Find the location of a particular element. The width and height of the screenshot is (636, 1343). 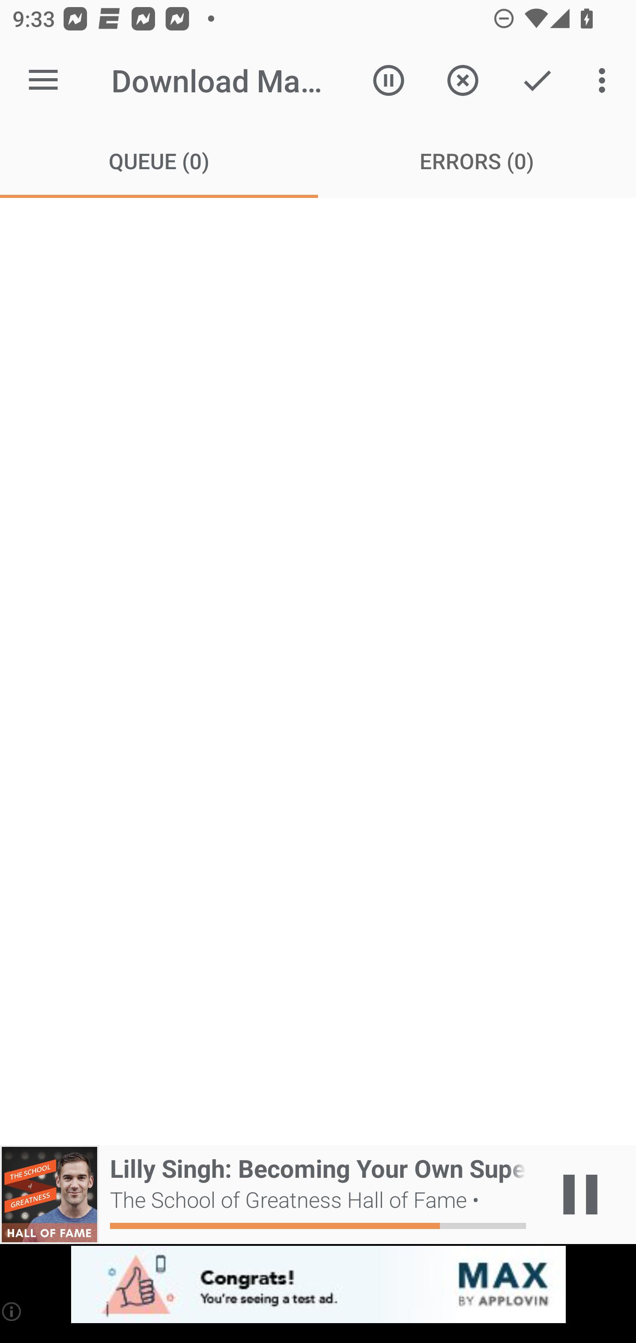

app-monetization is located at coordinates (318, 1285).